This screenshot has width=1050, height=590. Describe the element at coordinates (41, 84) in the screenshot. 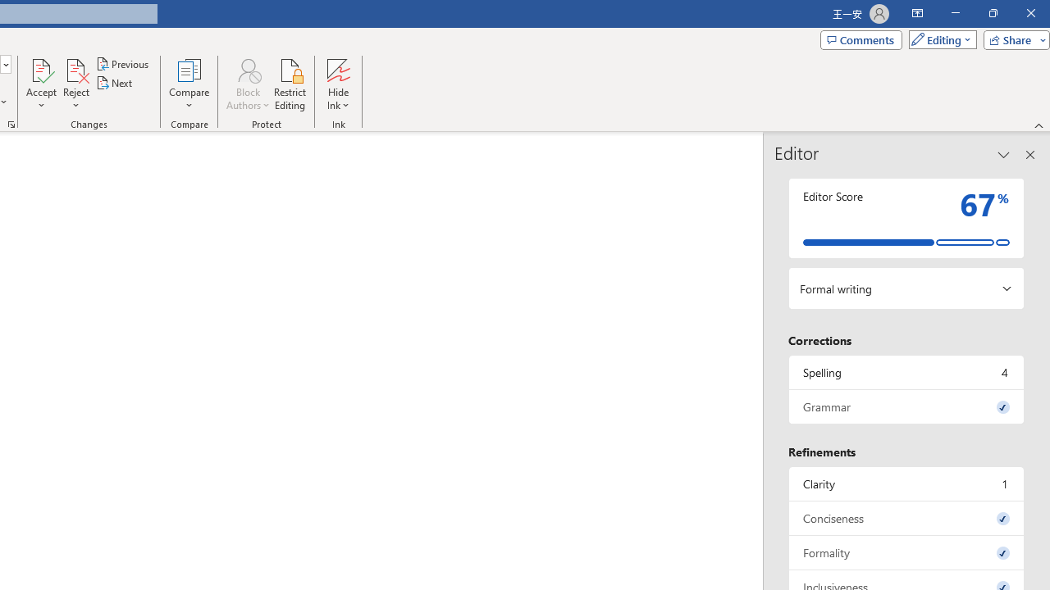

I see `Accept` at that location.